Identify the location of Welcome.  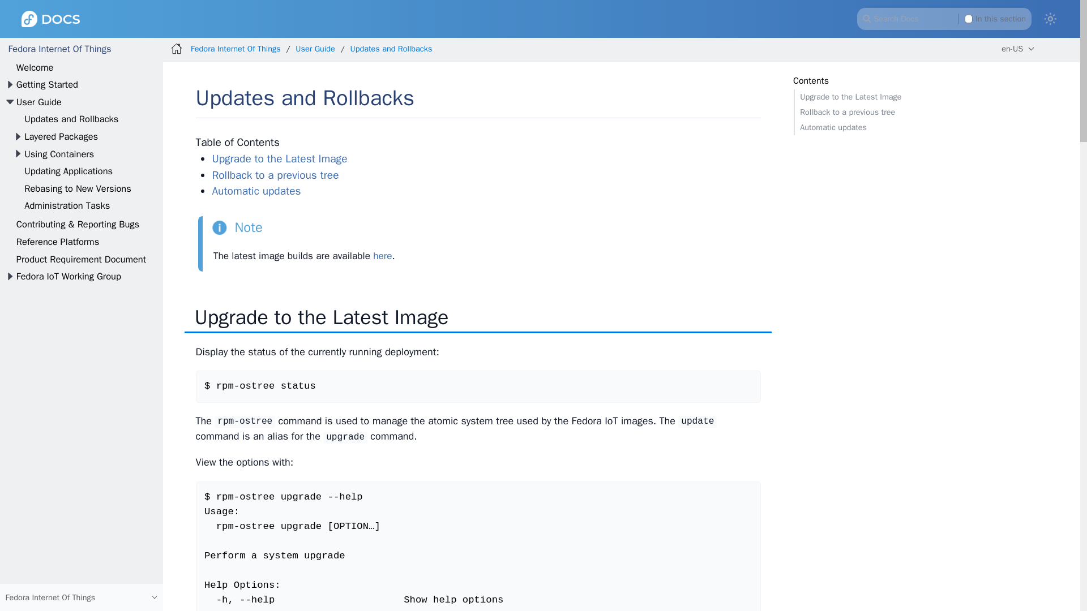
(35, 67).